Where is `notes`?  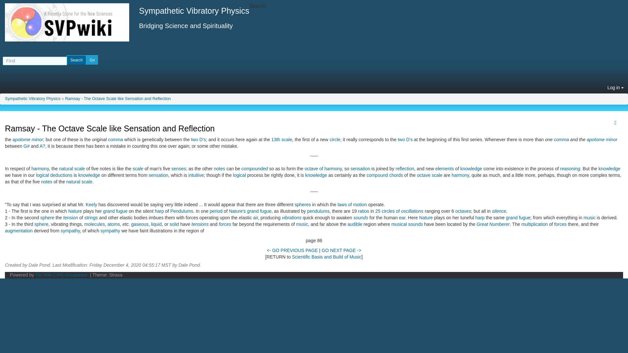 notes is located at coordinates (219, 168).